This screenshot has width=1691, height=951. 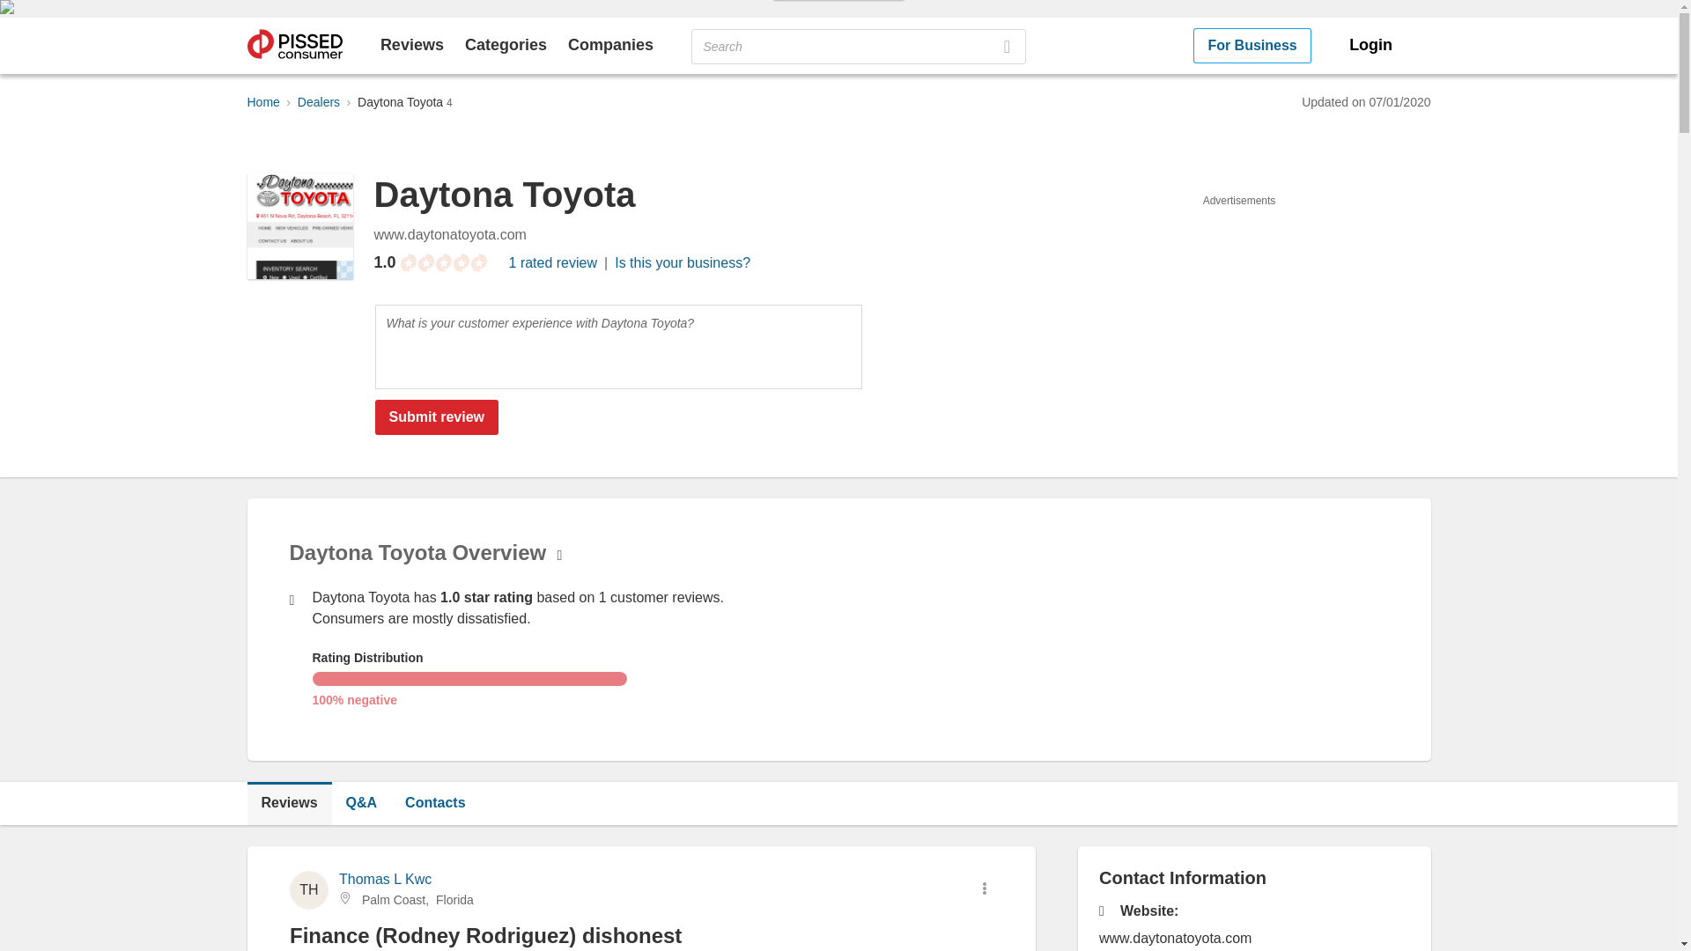 I want to click on Dealers, so click(x=318, y=102).